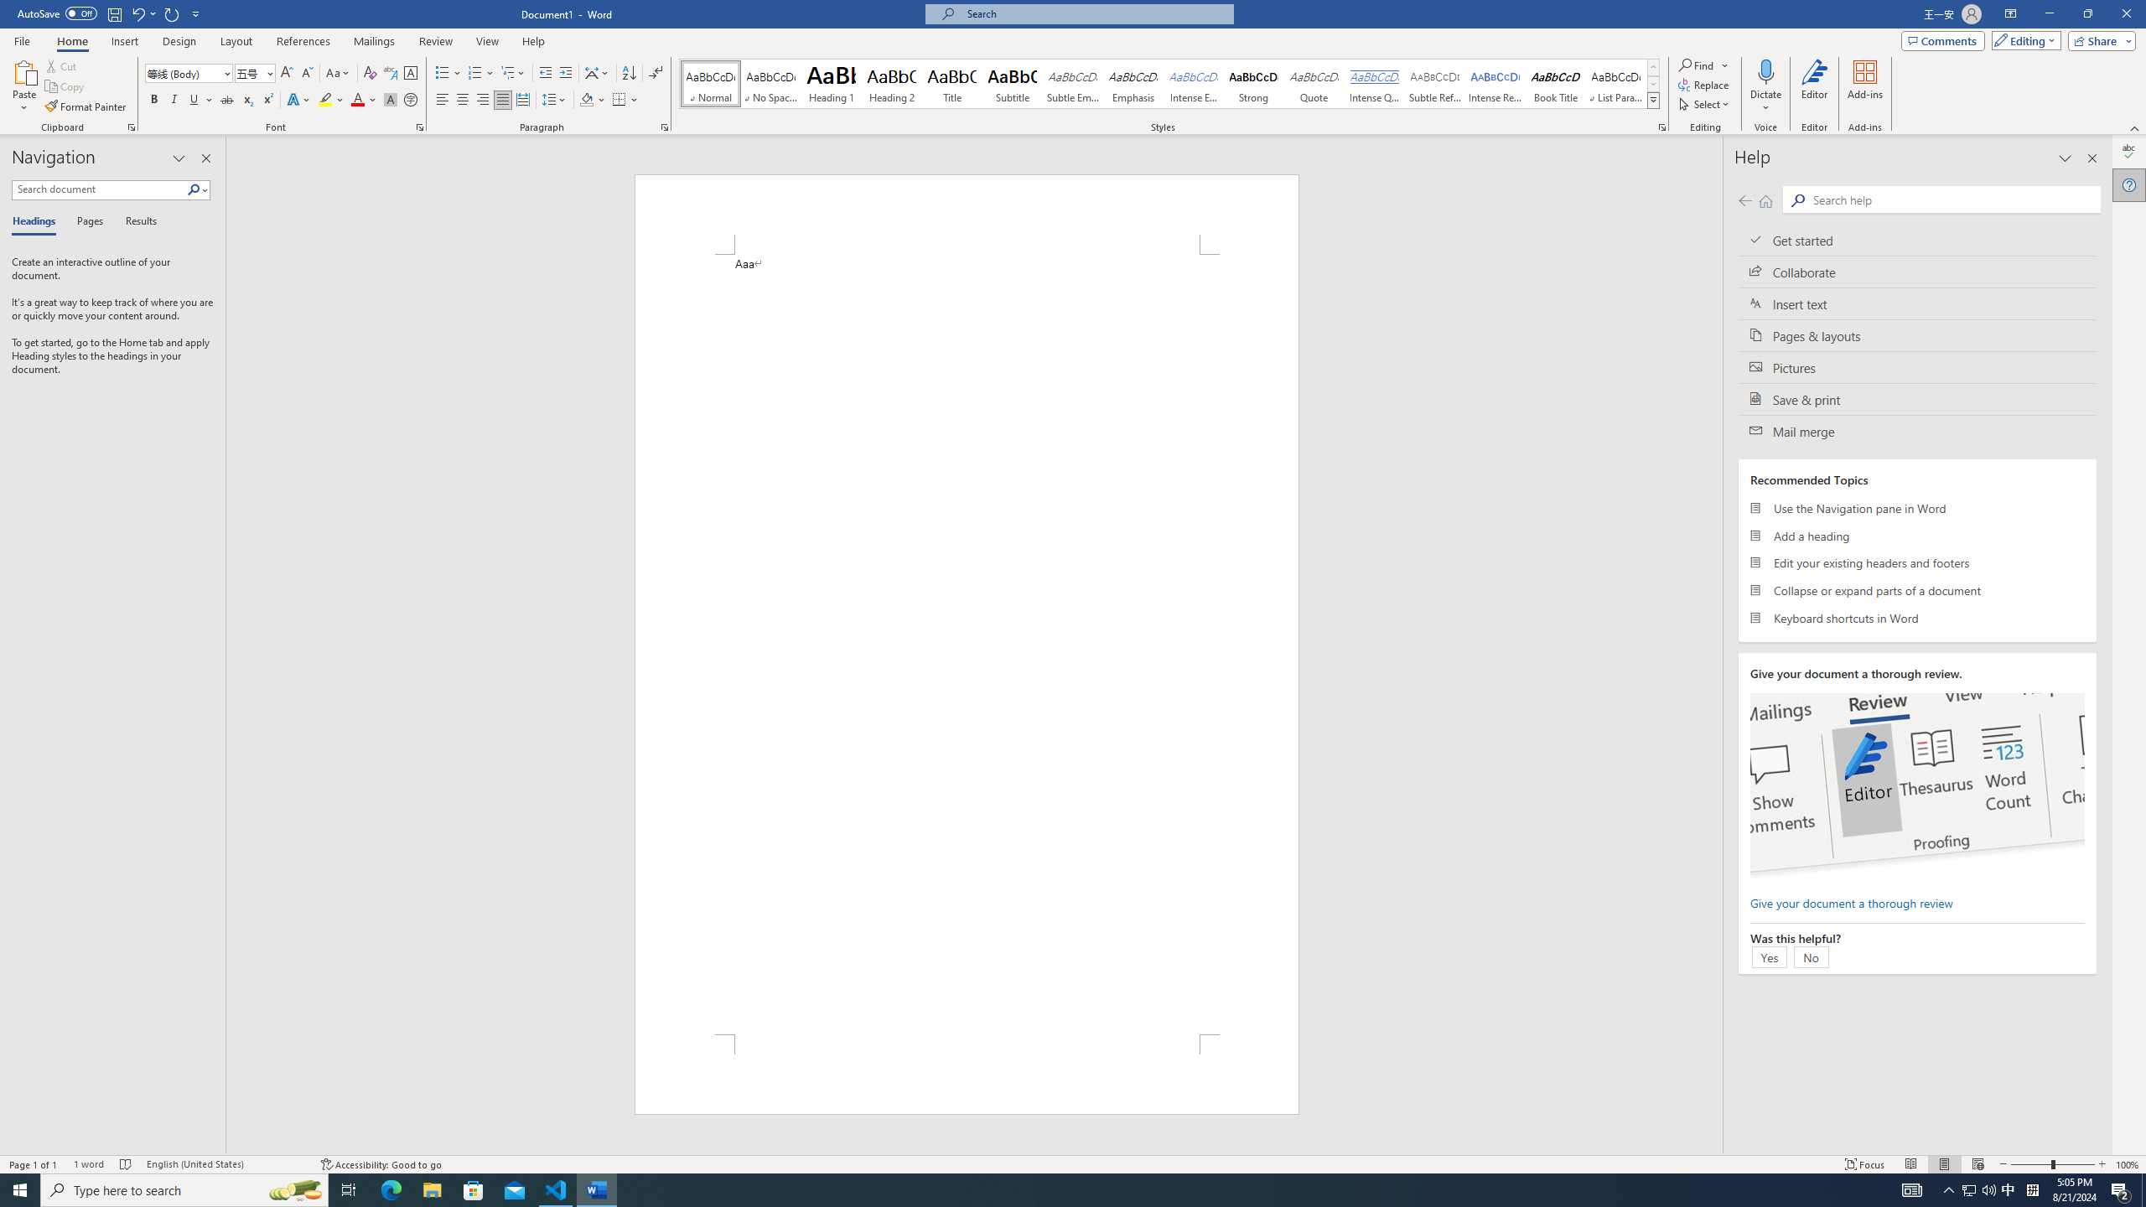 This screenshot has width=2146, height=1207. What do you see at coordinates (1314, 84) in the screenshot?
I see `Quote` at bounding box center [1314, 84].